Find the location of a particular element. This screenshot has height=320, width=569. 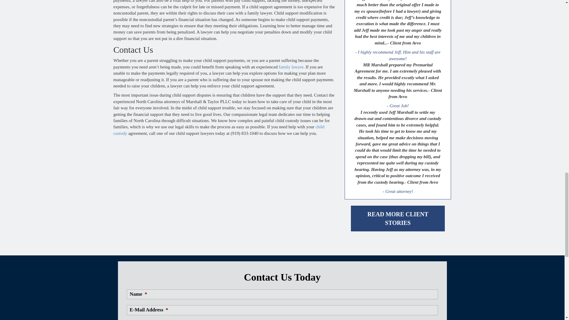

Child Custody is located at coordinates (219, 130).